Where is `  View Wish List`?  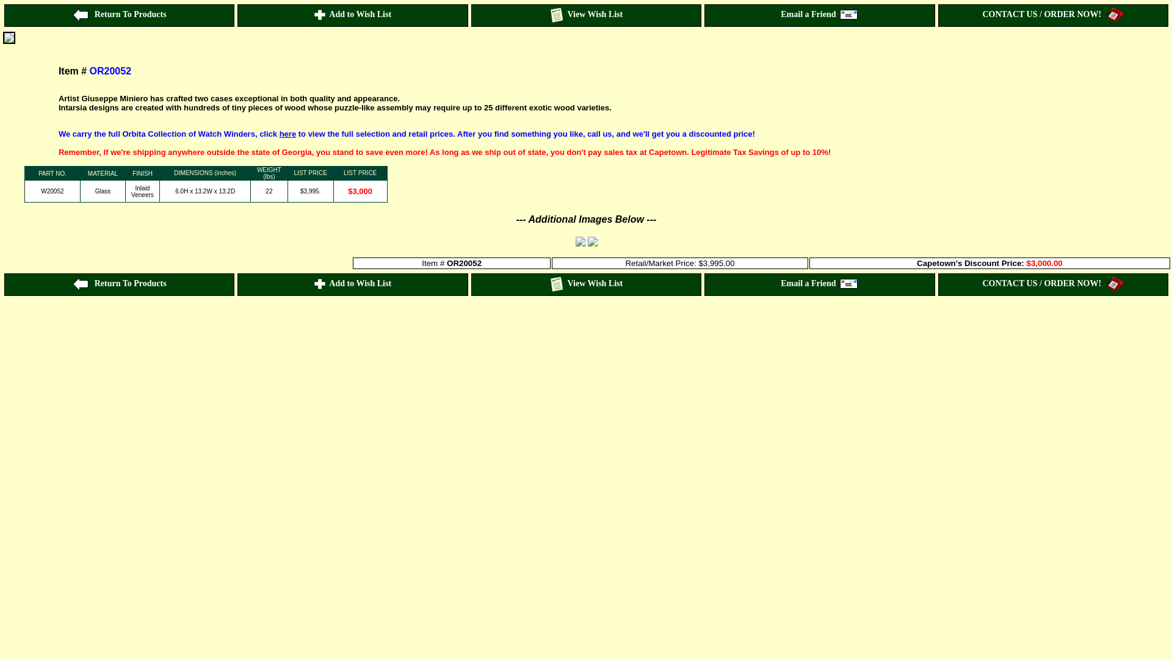
  View Wish List is located at coordinates (586, 15).